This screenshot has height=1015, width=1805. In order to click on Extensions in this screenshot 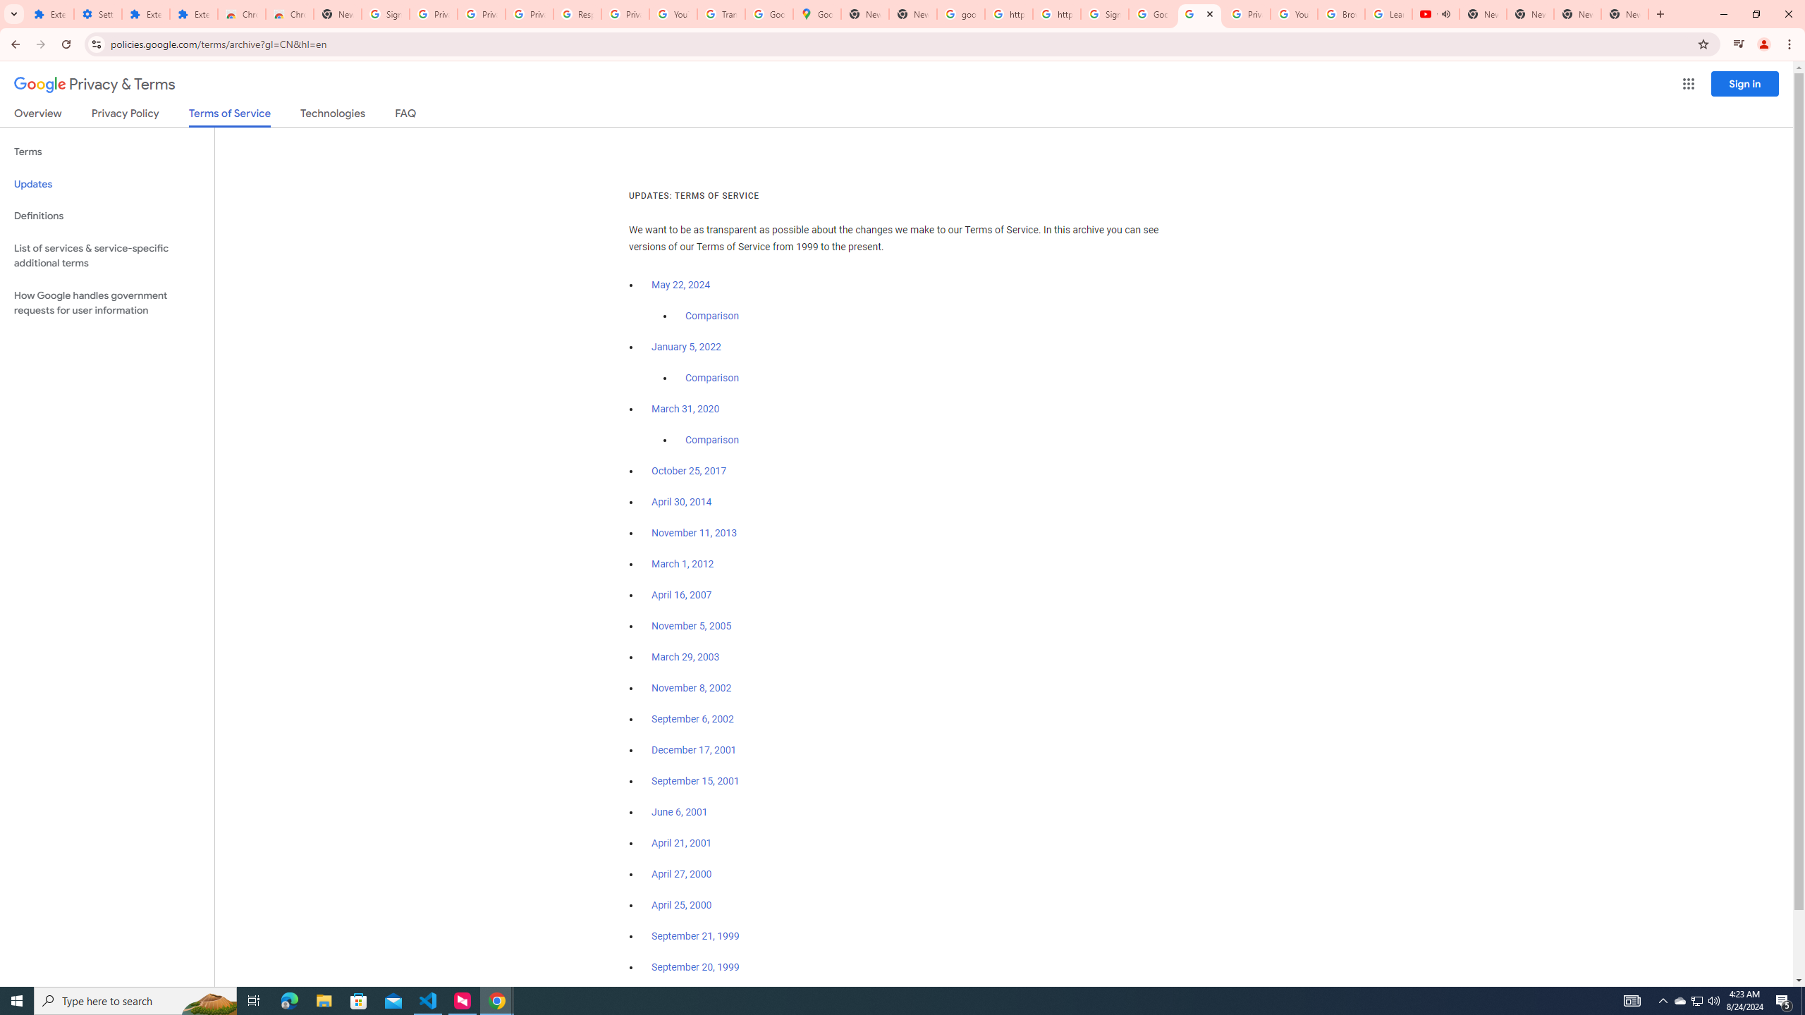, I will do `click(145, 14)`.